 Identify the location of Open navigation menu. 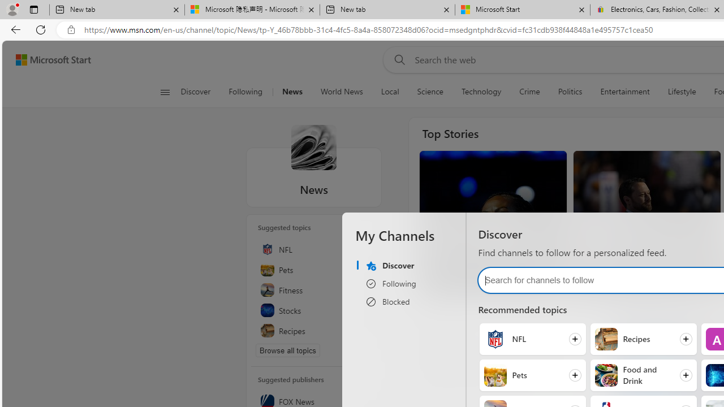
(165, 92).